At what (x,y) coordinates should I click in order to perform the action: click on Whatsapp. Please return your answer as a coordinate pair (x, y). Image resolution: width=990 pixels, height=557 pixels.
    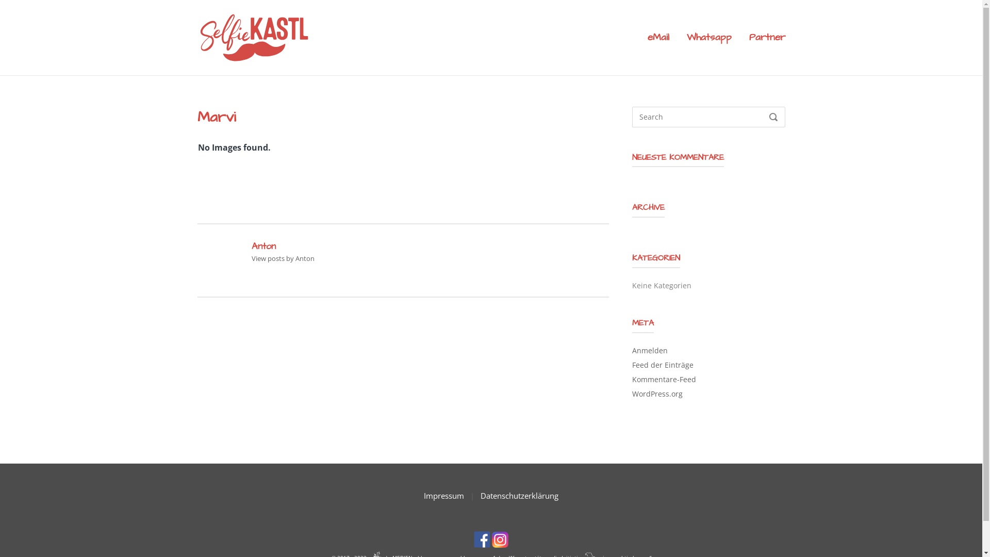
    Looking at the image, I should click on (709, 37).